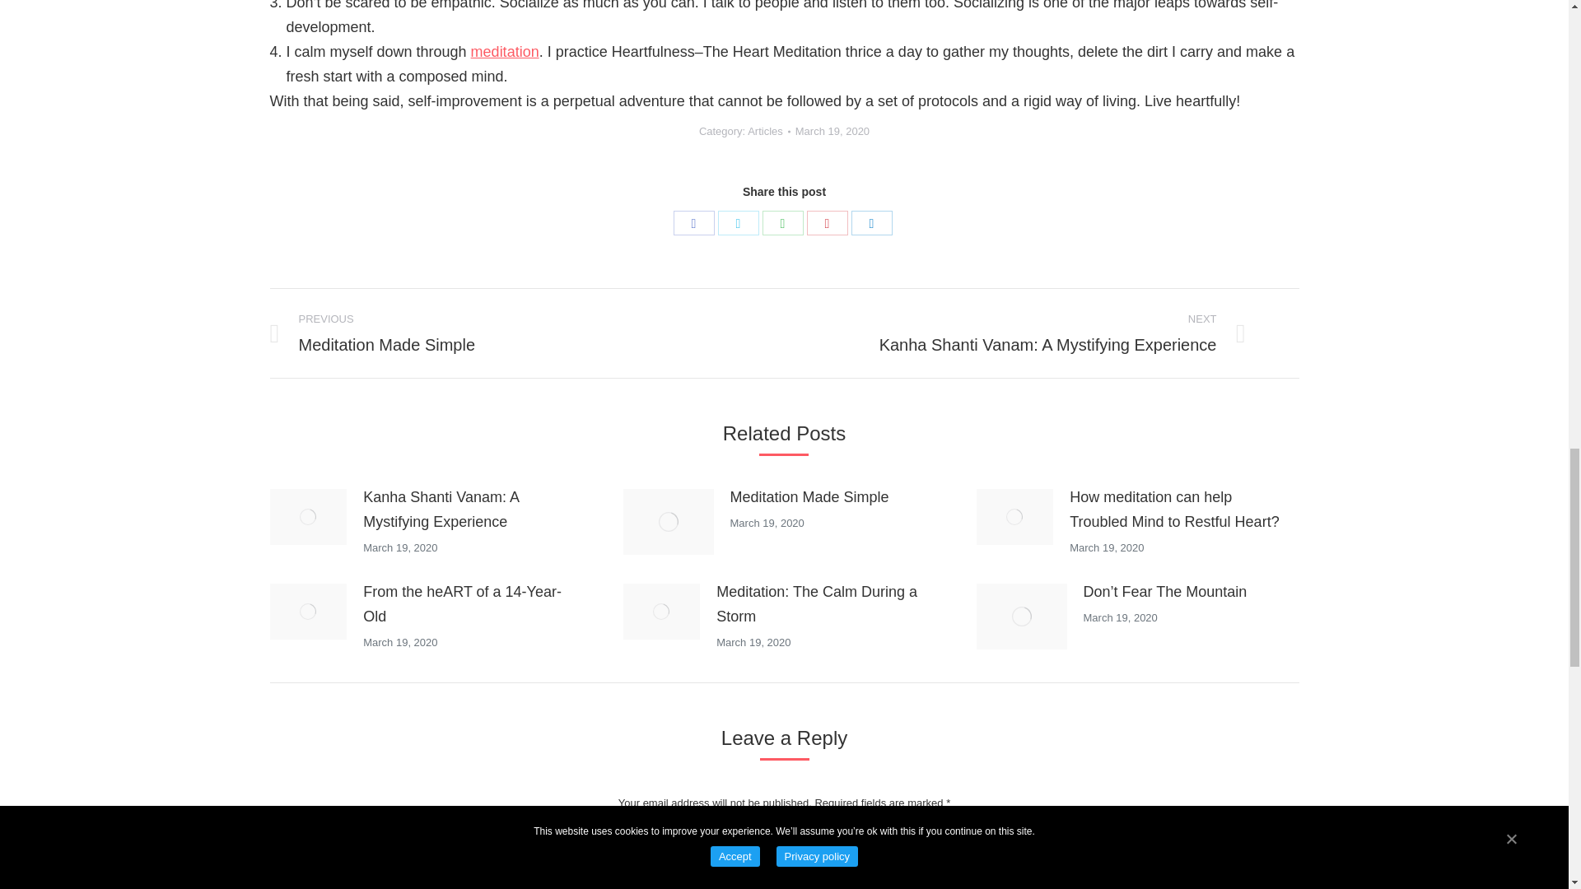  Describe the element at coordinates (872, 222) in the screenshot. I see `LinkedIn` at that location.